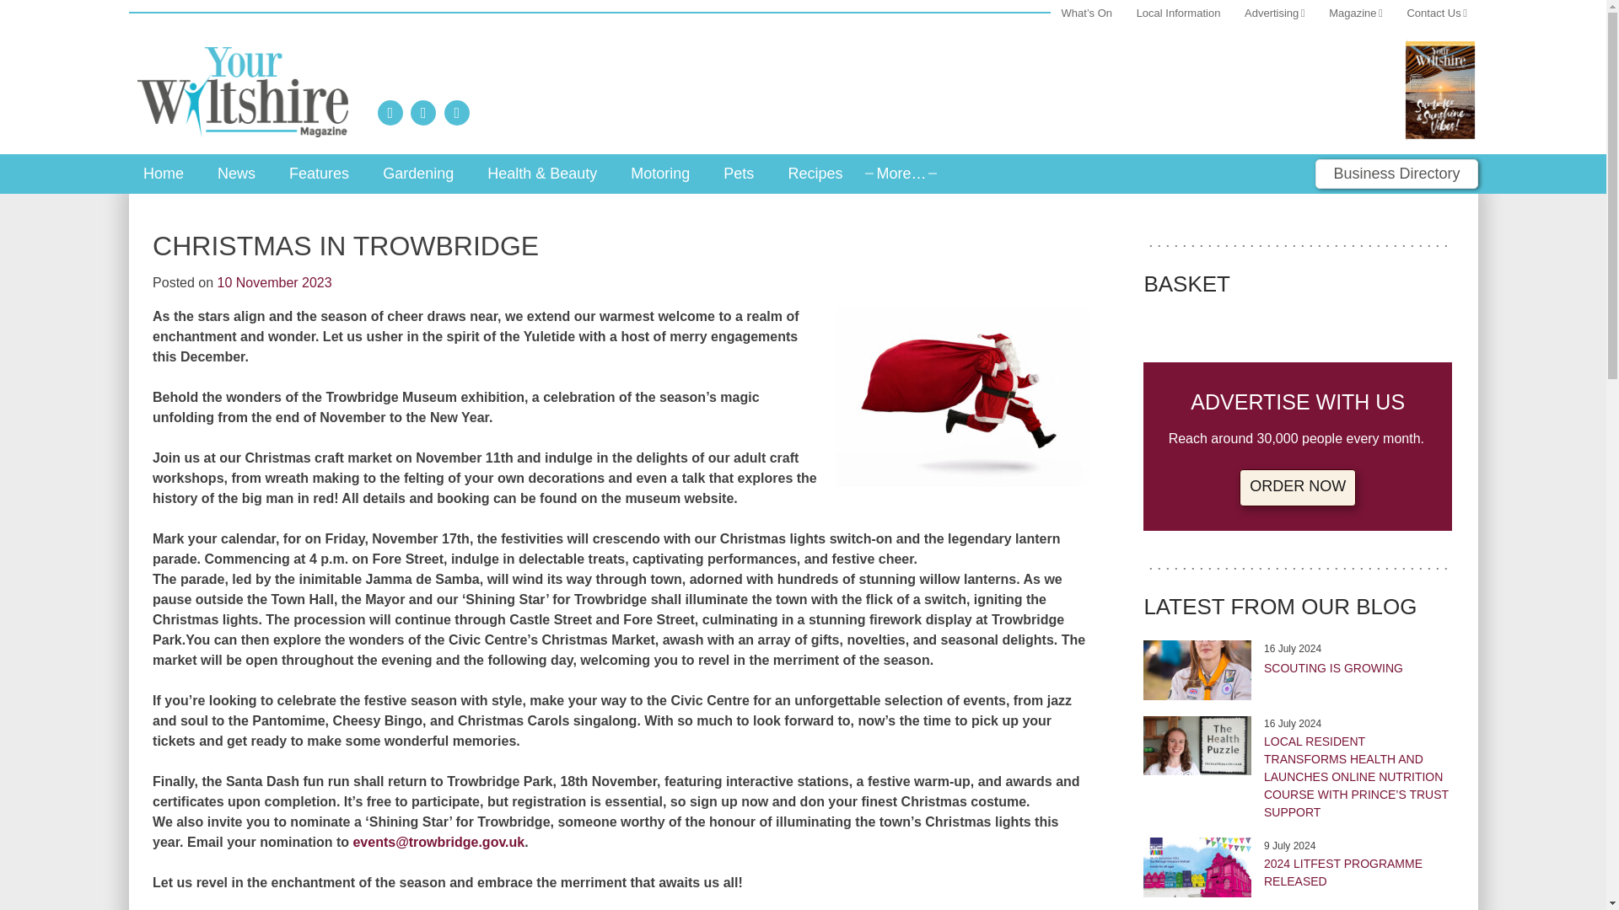 Image resolution: width=1619 pixels, height=910 pixels. What do you see at coordinates (274, 283) in the screenshot?
I see `10 November 2023` at bounding box center [274, 283].